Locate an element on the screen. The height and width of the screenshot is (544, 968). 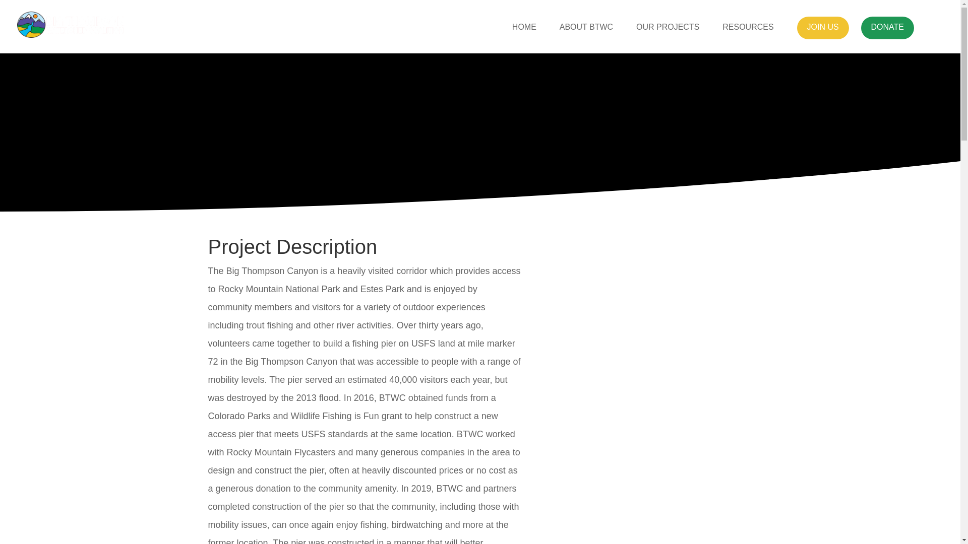
JOIN US is located at coordinates (822, 29).